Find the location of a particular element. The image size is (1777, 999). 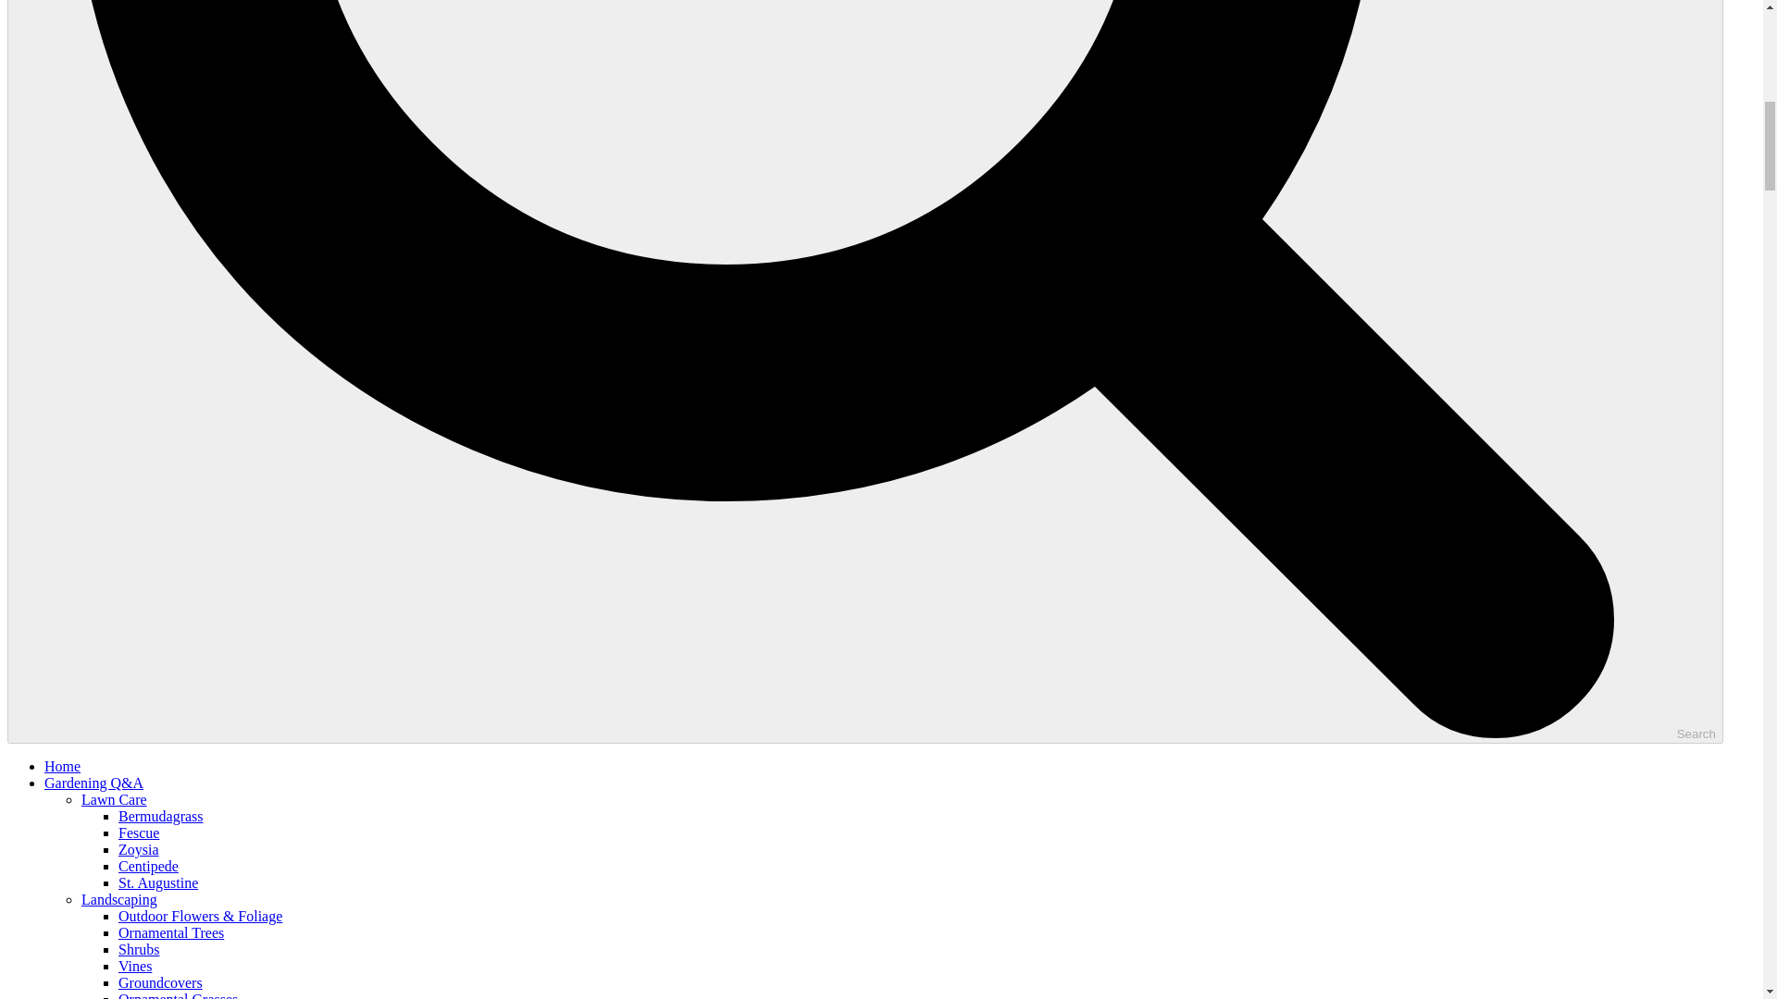

Vines is located at coordinates (135, 966).